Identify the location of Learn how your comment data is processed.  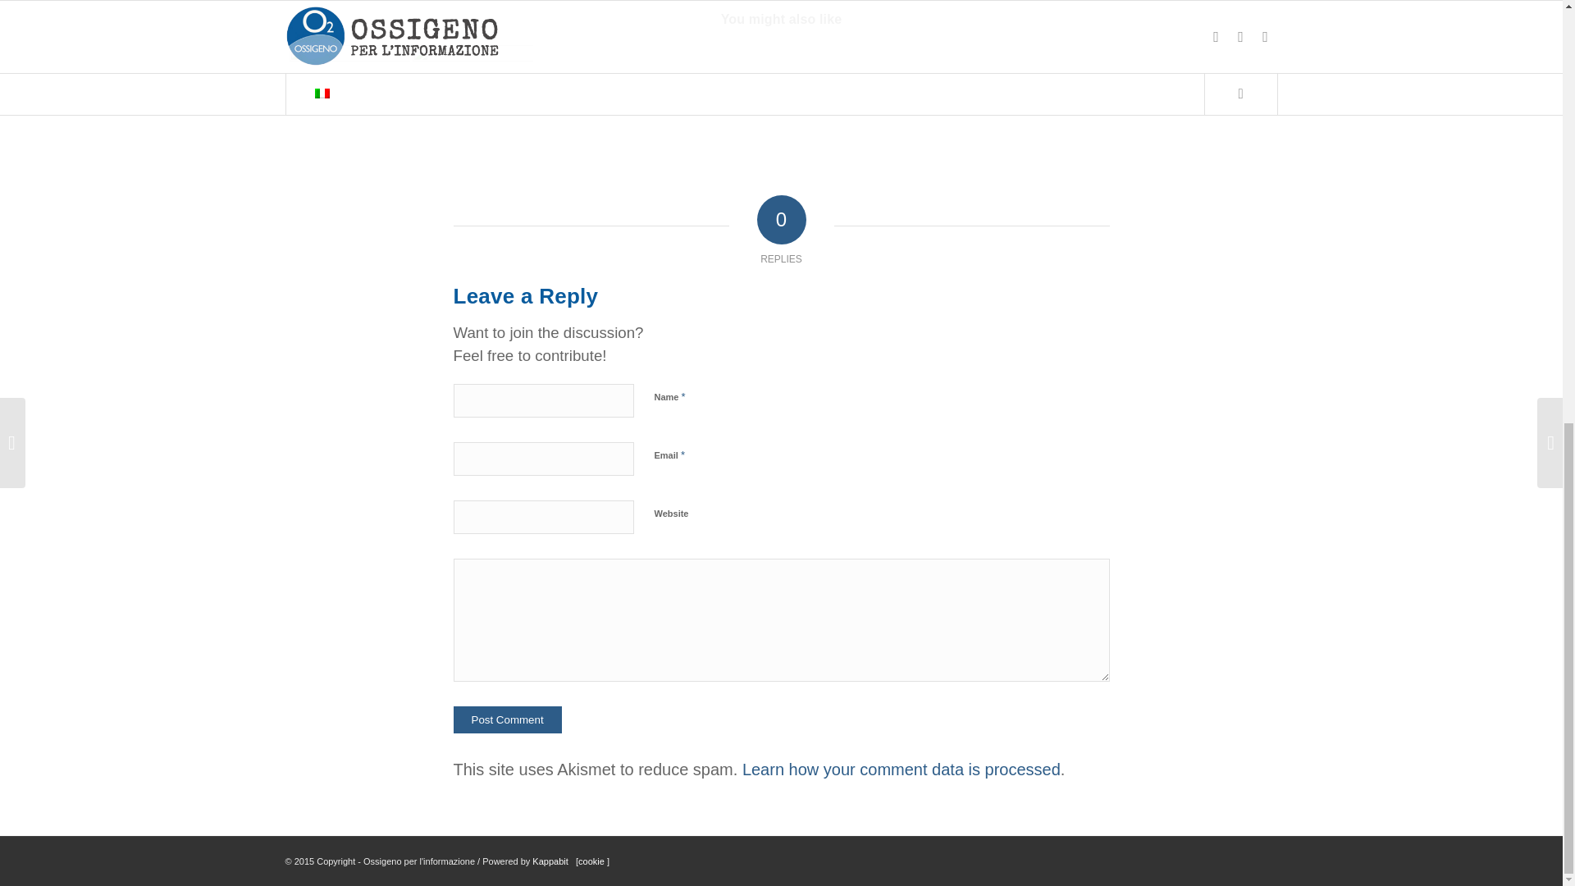
(901, 770).